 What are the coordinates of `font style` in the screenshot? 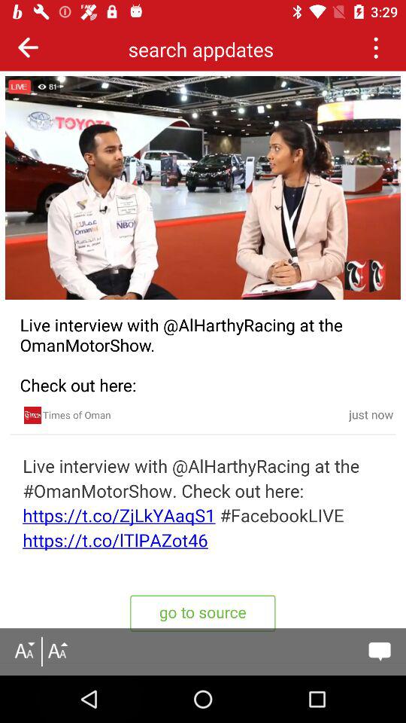 It's located at (57, 651).